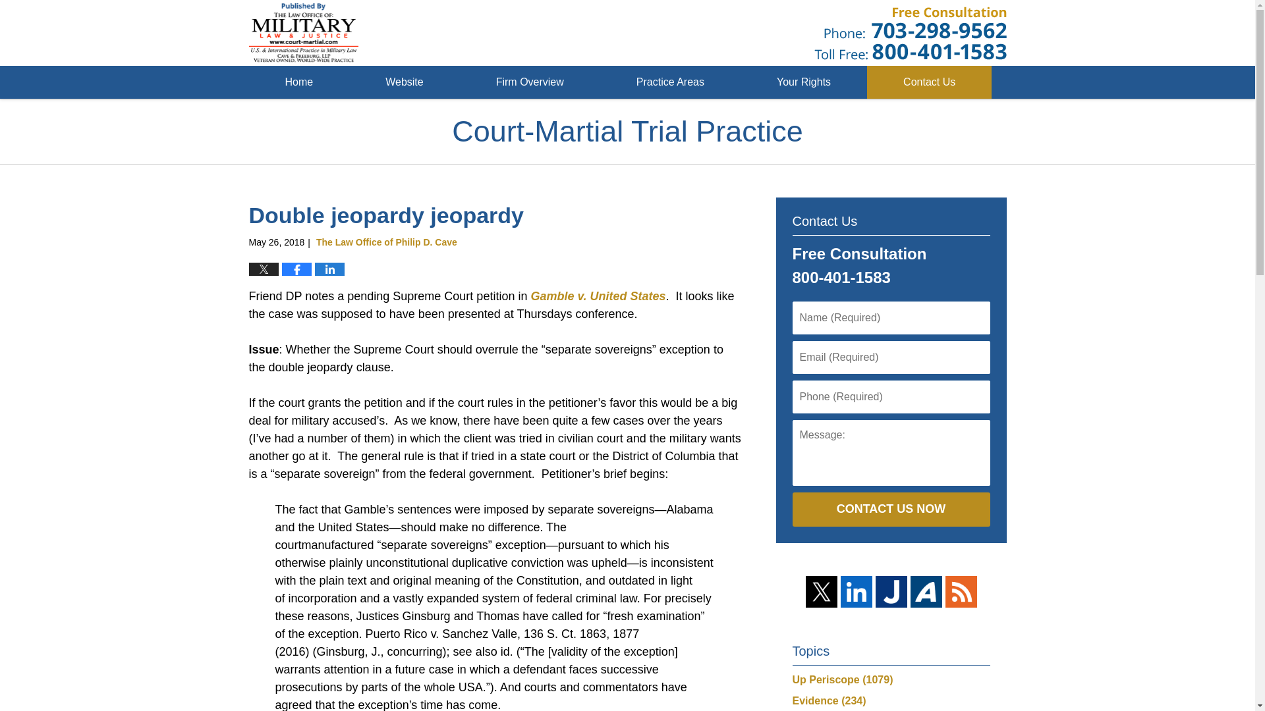 Image resolution: width=1265 pixels, height=711 pixels. Describe the element at coordinates (596, 296) in the screenshot. I see `Gamble v. United States` at that location.